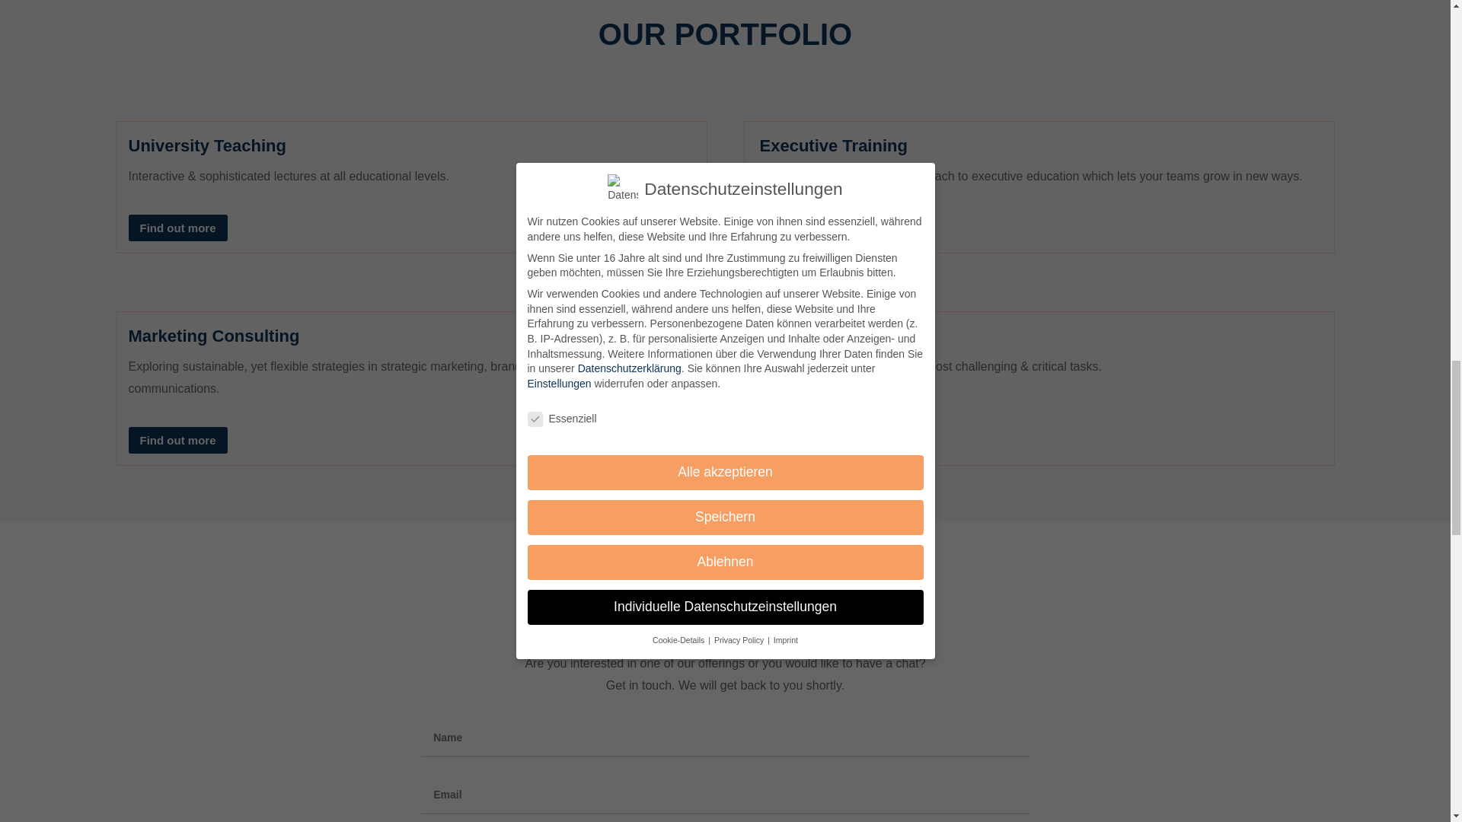  I want to click on Find out more, so click(804, 228).